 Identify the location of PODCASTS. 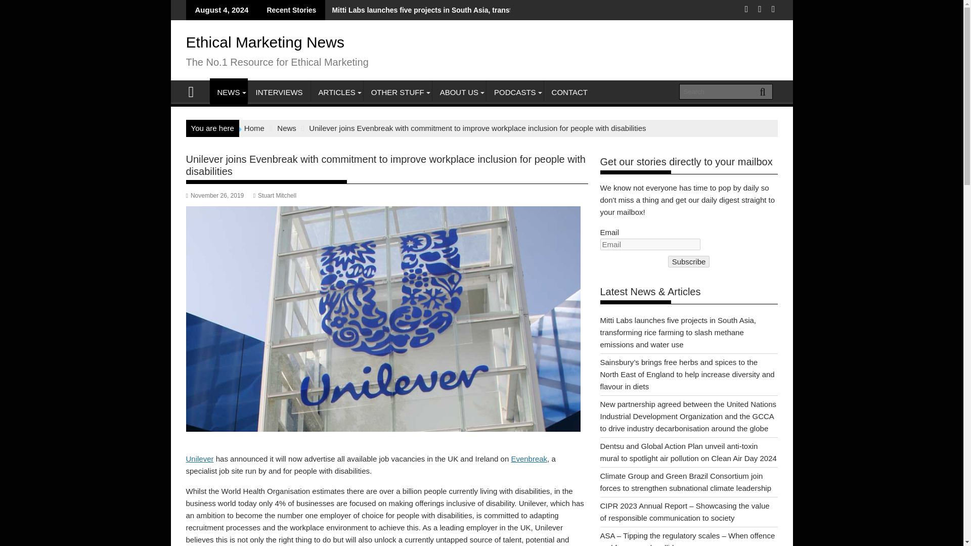
(515, 92).